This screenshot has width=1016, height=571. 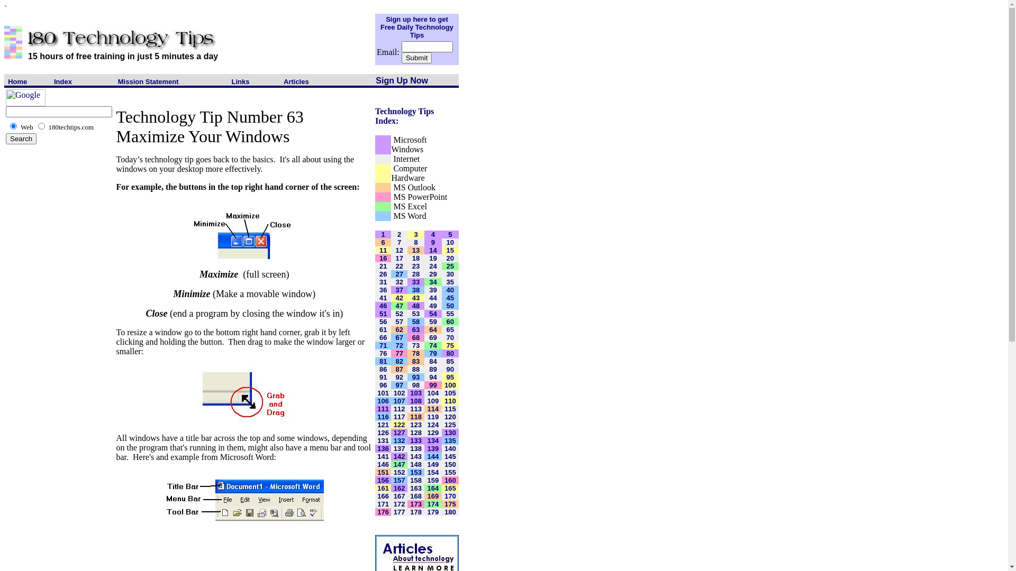 I want to click on 121, so click(x=383, y=424).